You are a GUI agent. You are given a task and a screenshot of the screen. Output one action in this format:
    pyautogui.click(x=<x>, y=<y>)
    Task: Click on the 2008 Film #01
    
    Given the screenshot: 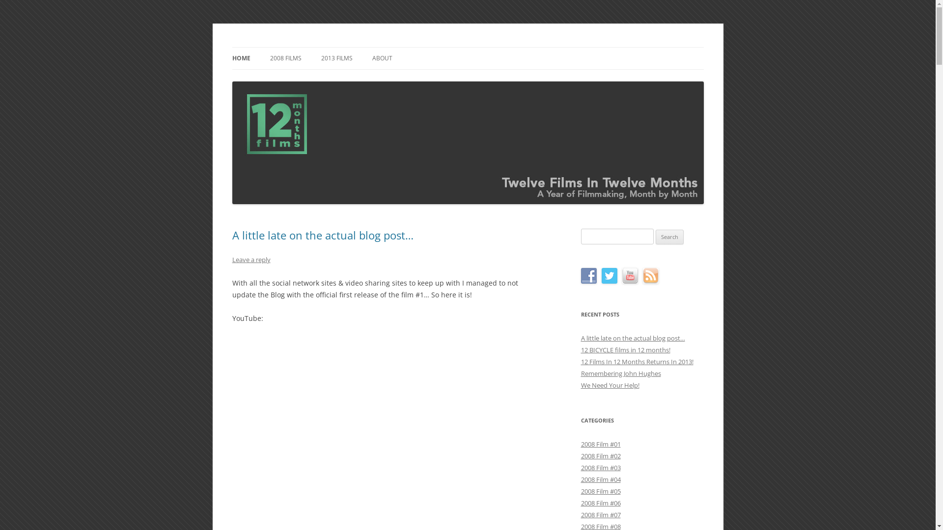 What is the action you would take?
    pyautogui.click(x=600, y=444)
    